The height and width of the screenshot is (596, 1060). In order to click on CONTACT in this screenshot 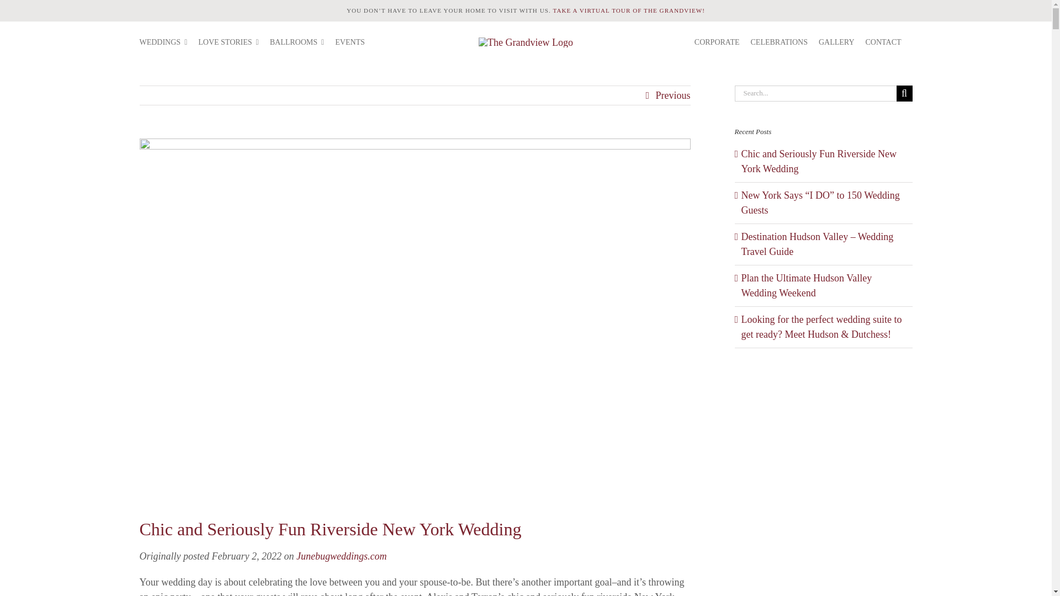, I will do `click(889, 41)`.